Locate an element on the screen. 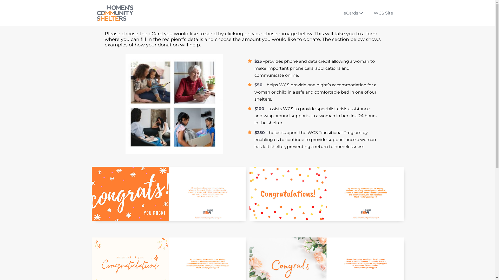 This screenshot has height=280, width=499. WCS Site is located at coordinates (384, 13).